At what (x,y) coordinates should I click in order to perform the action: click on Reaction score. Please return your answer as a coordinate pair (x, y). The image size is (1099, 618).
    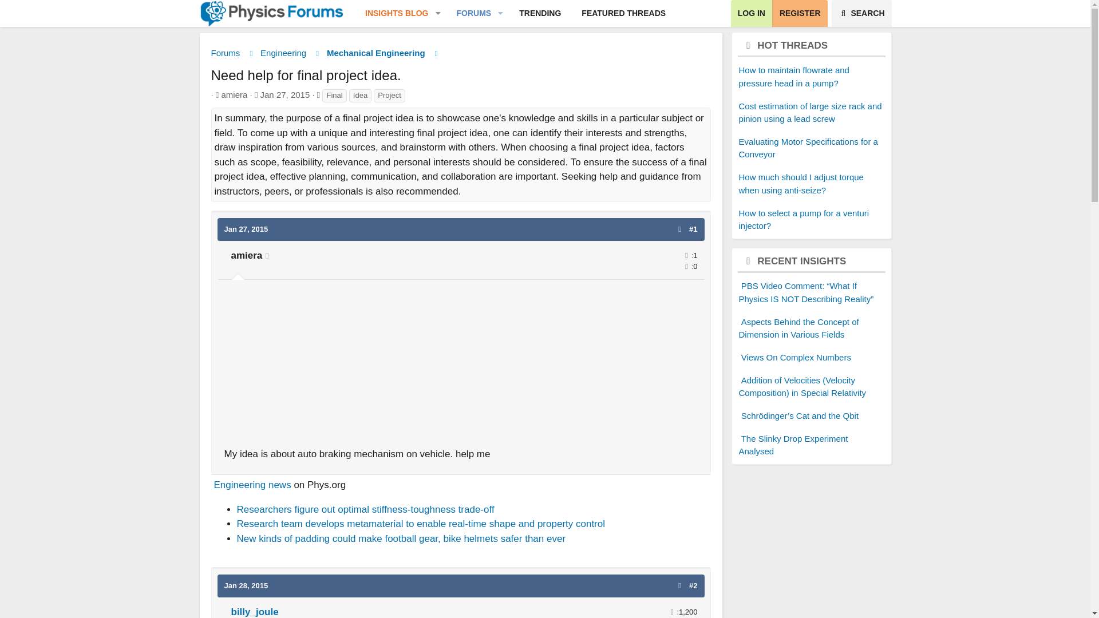
    Looking at the image, I should click on (800, 14).